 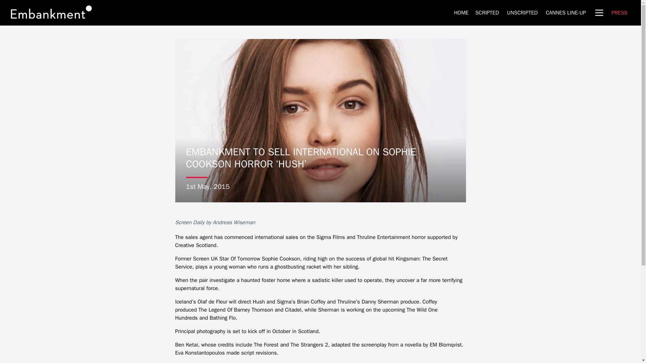 What do you see at coordinates (522, 13) in the screenshot?
I see `UNSCRIPTED` at bounding box center [522, 13].